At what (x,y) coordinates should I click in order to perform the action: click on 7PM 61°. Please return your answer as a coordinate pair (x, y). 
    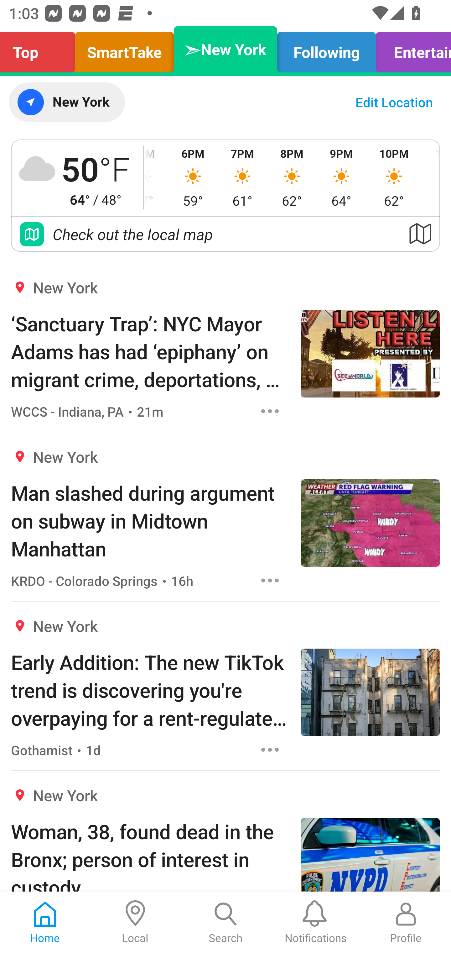
    Looking at the image, I should click on (242, 177).